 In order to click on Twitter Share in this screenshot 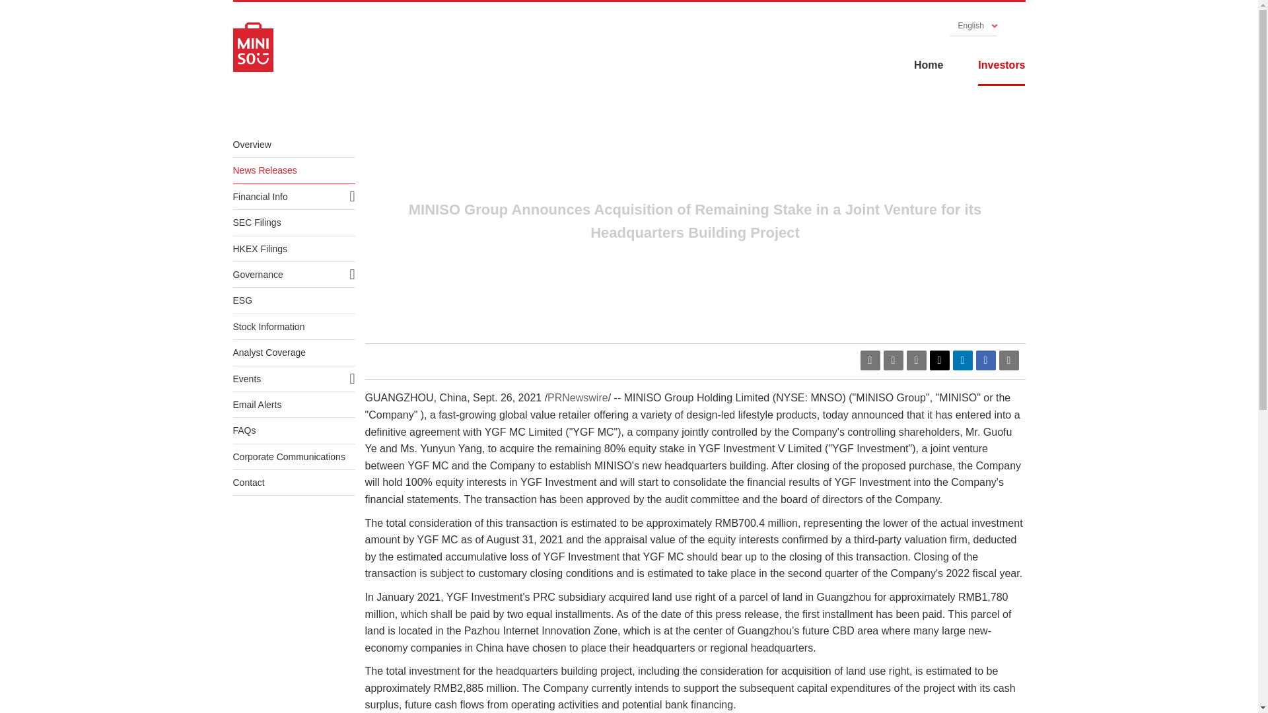, I will do `click(939, 360)`.